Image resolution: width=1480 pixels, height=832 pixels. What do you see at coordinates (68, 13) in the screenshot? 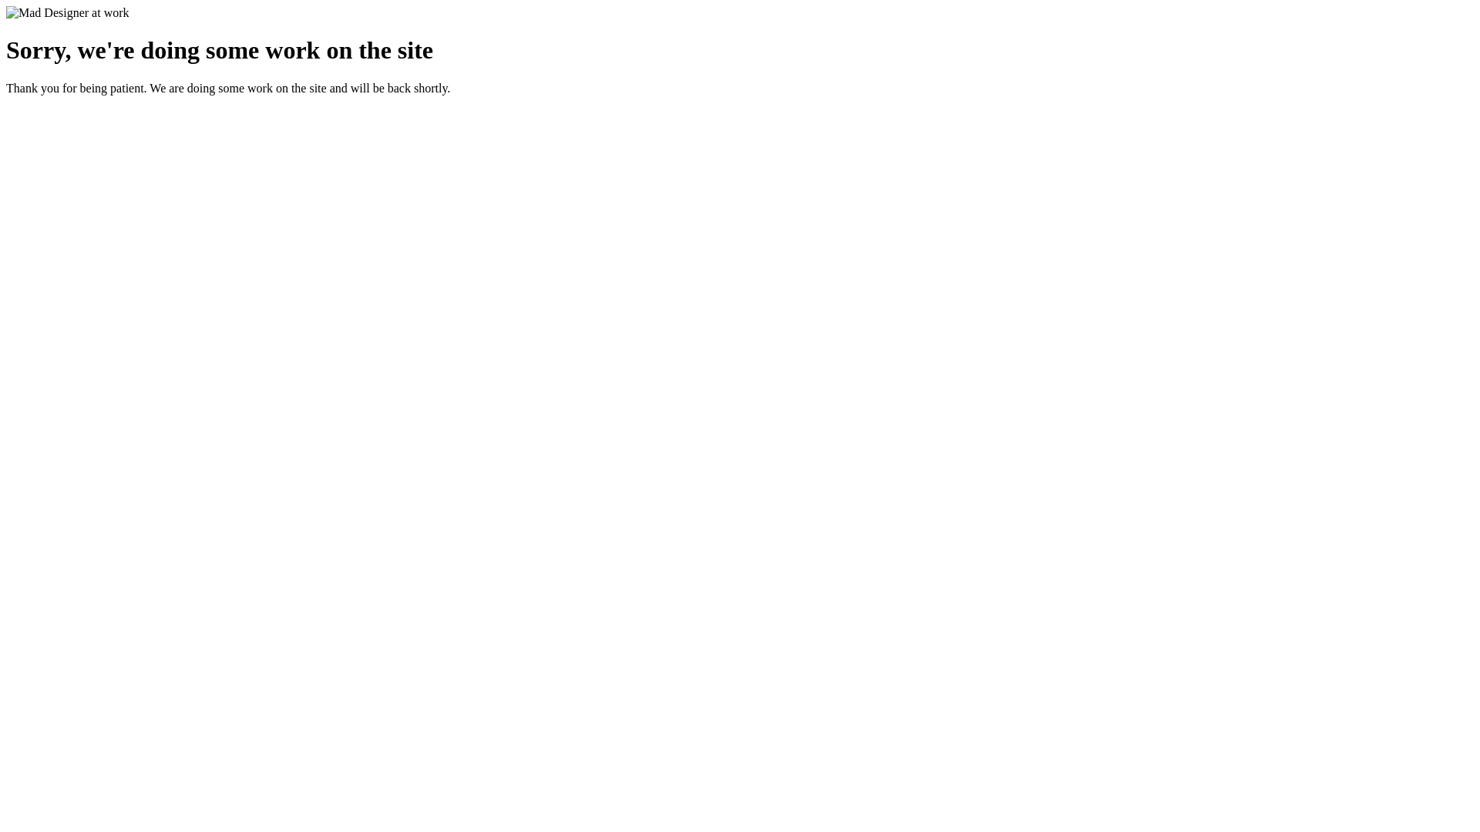
I see `Mad Designer at work` at bounding box center [68, 13].